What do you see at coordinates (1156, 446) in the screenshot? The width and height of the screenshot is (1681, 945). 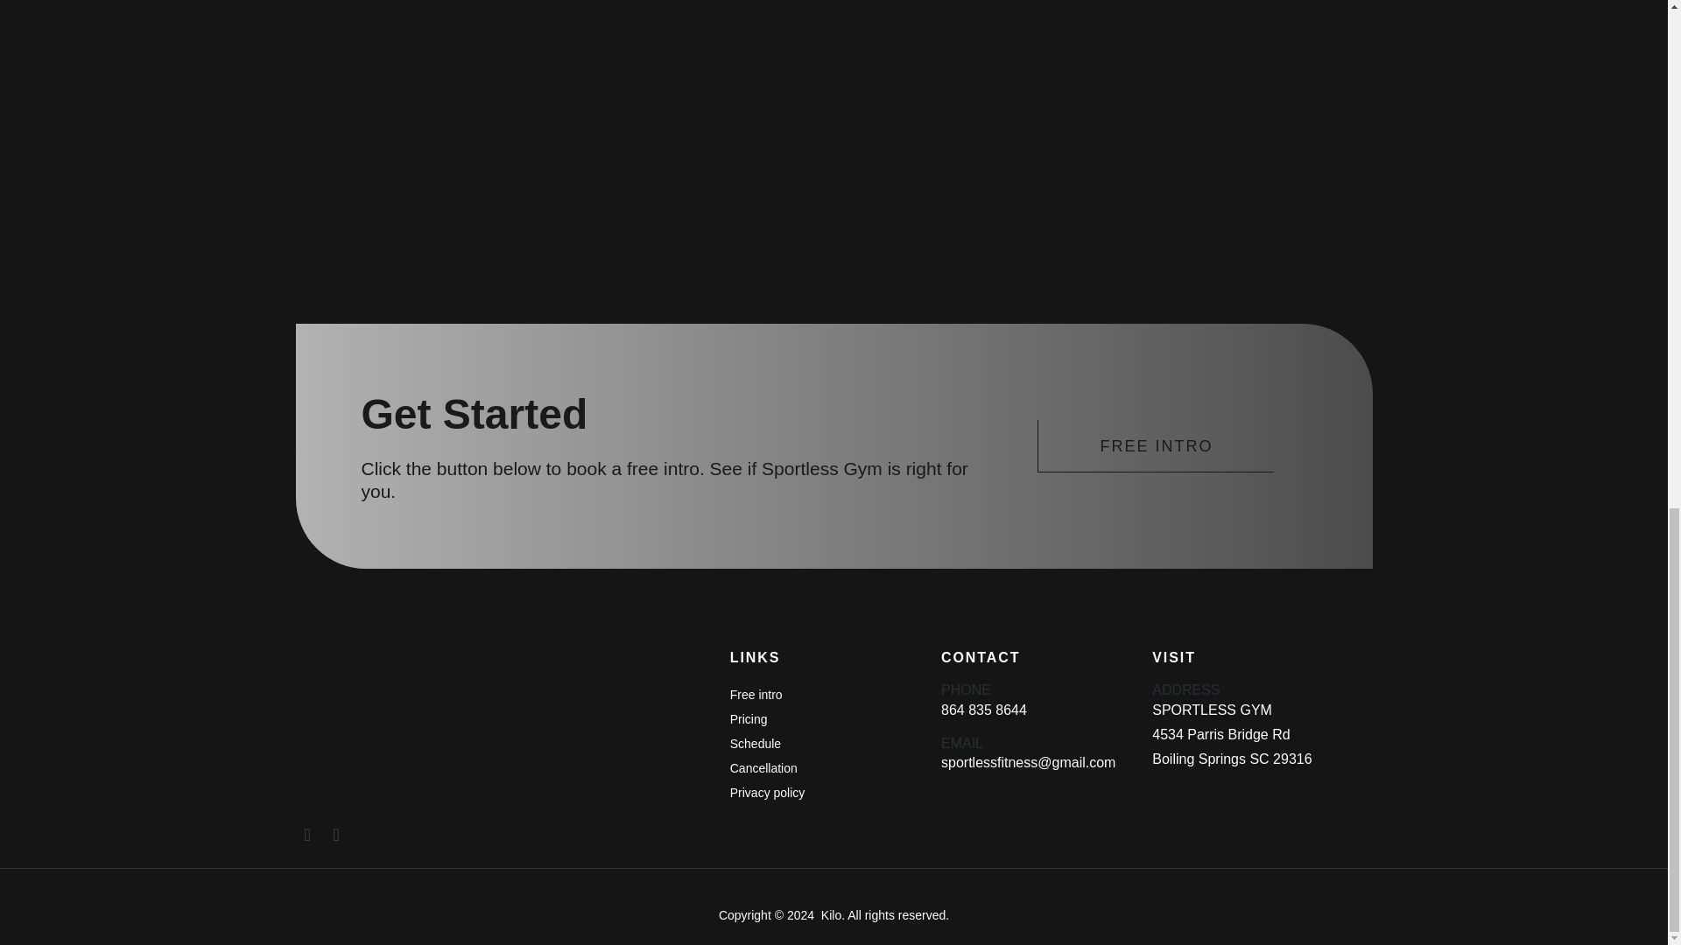 I see `FREE INTRO` at bounding box center [1156, 446].